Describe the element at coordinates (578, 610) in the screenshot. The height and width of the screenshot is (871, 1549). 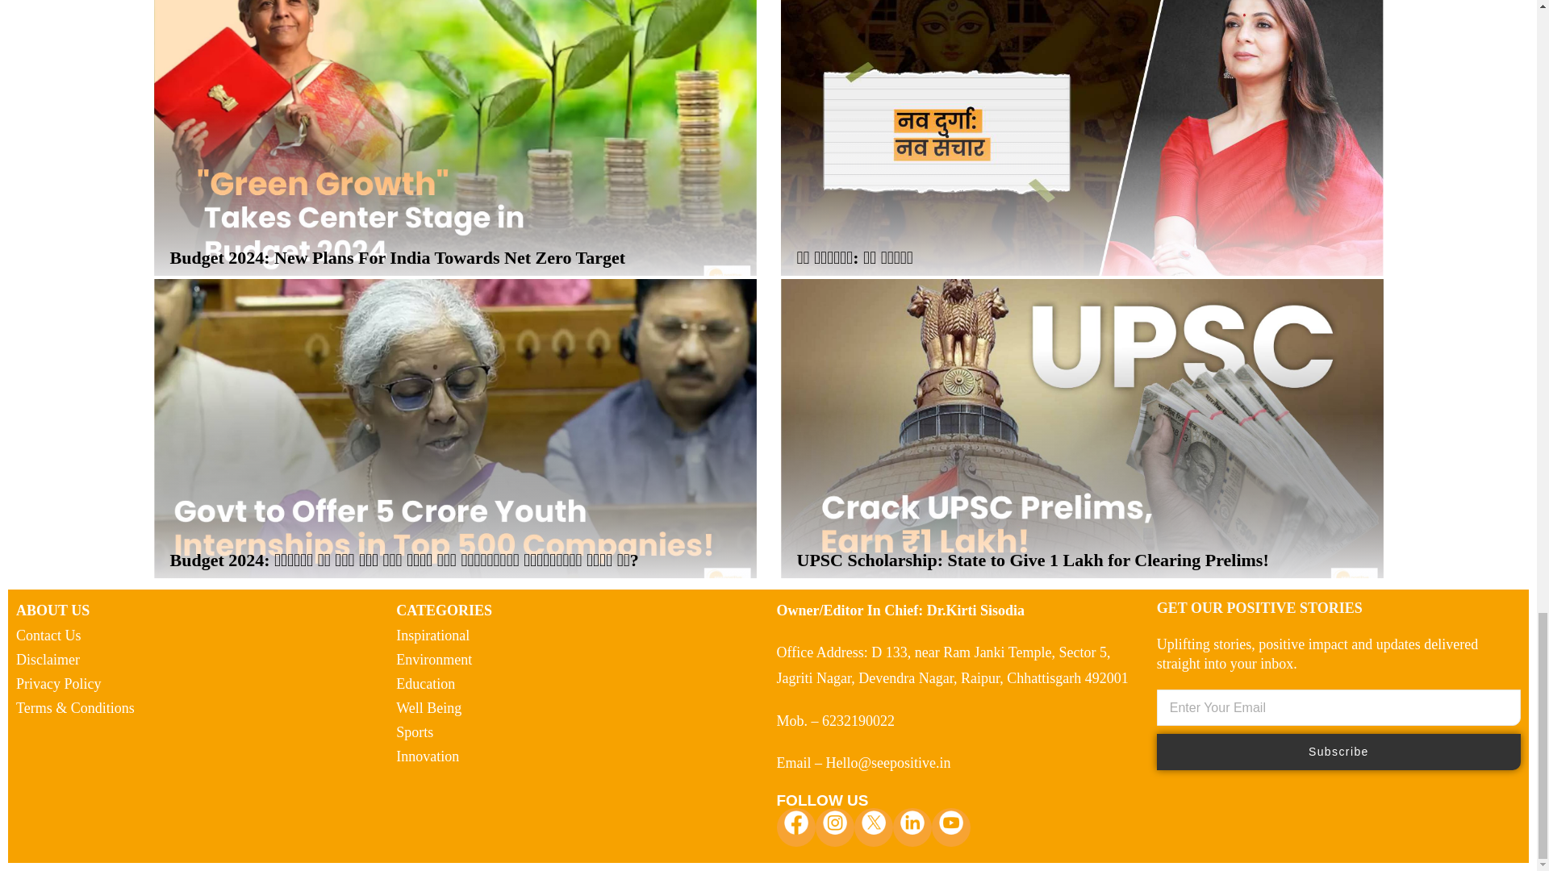
I see `Page 1` at that location.